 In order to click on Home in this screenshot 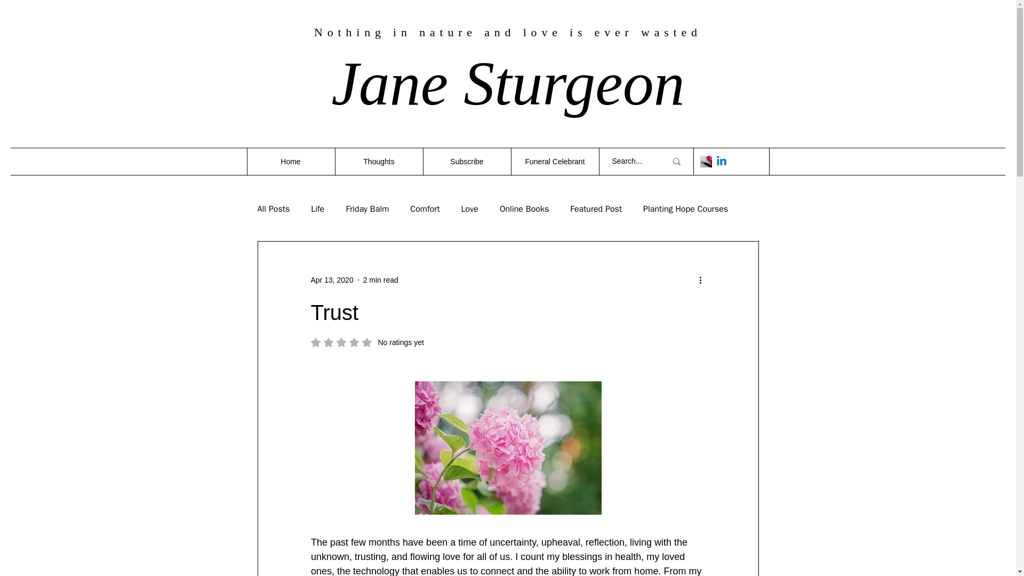, I will do `click(290, 161)`.